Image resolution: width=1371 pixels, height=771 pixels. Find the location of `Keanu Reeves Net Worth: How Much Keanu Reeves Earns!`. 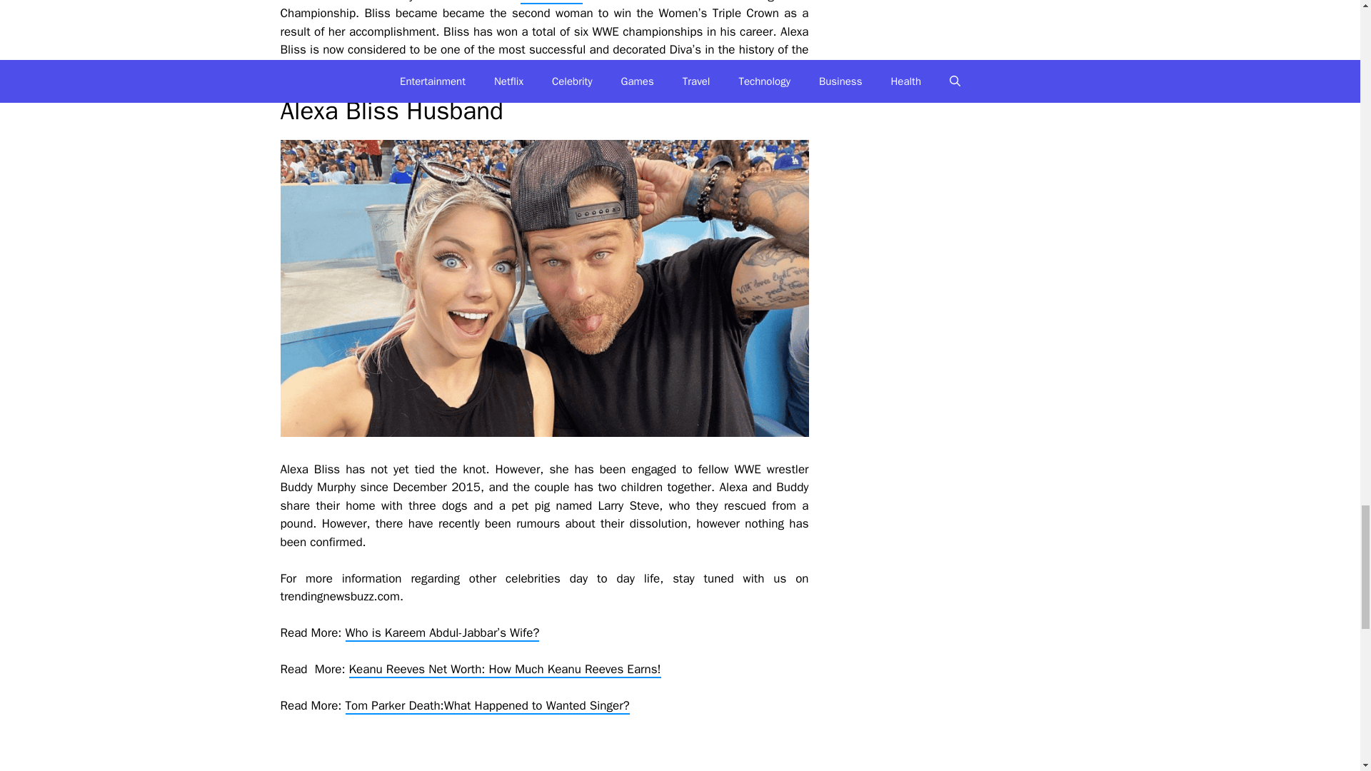

Keanu Reeves Net Worth: How Much Keanu Reeves Earns! is located at coordinates (505, 670).